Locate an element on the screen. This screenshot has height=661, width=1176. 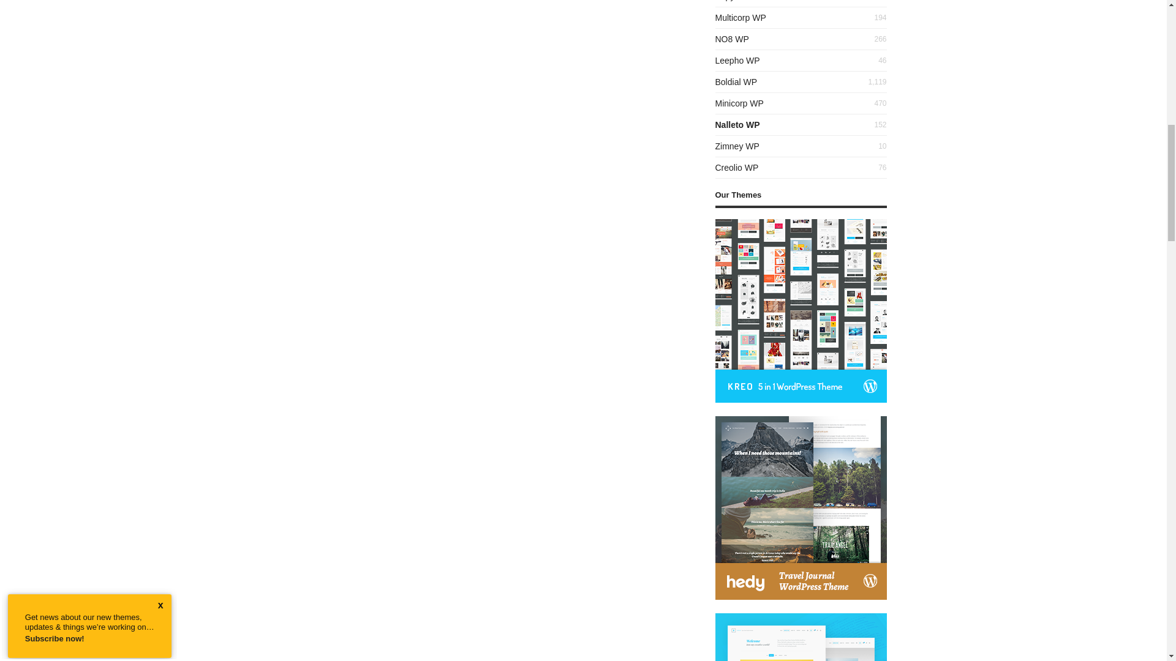
Multicorp WP is located at coordinates (741, 17).